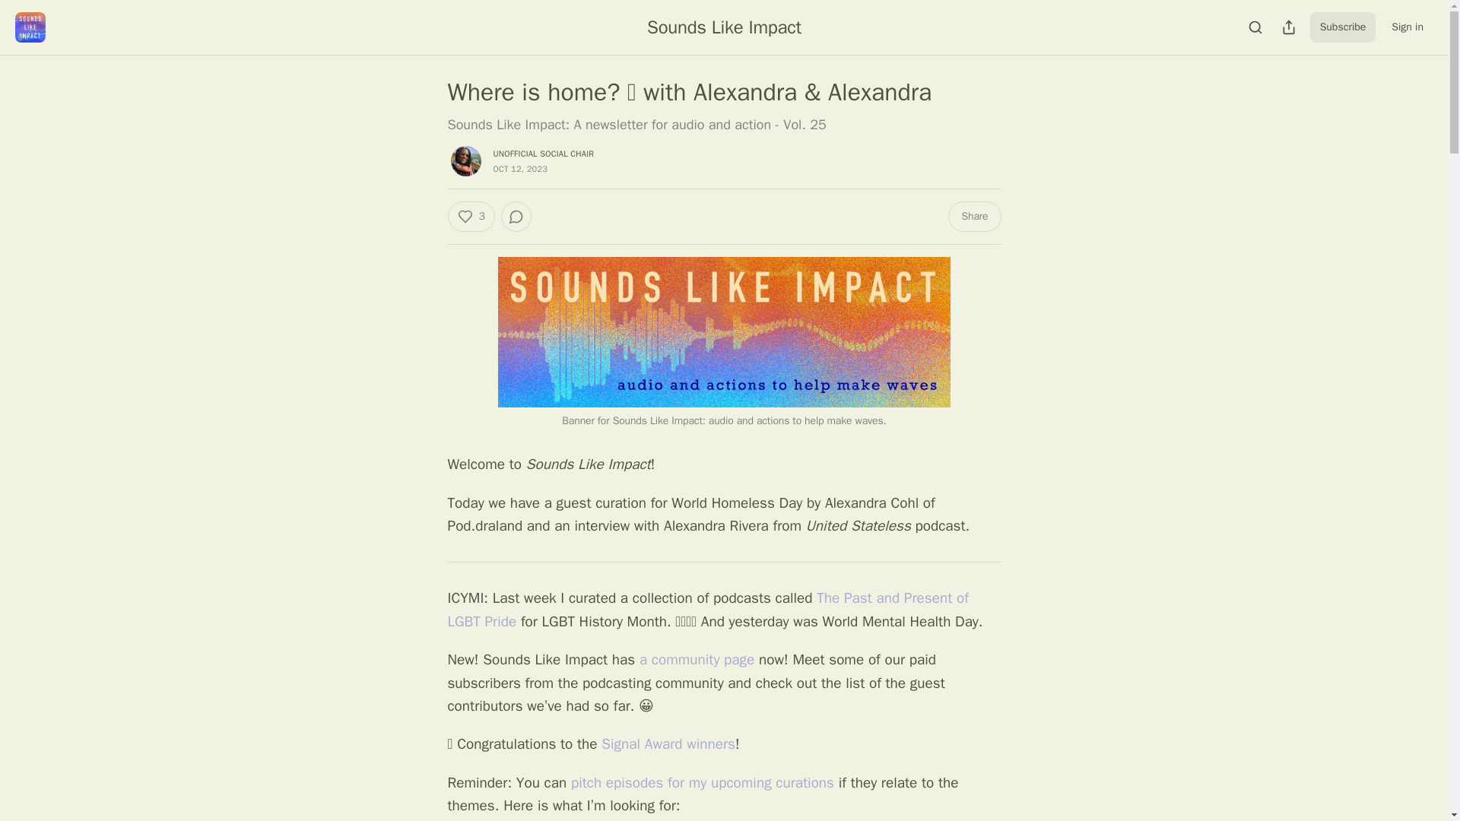 Image resolution: width=1460 pixels, height=821 pixels. Describe the element at coordinates (724, 27) in the screenshot. I see `Sounds Like Impact` at that location.